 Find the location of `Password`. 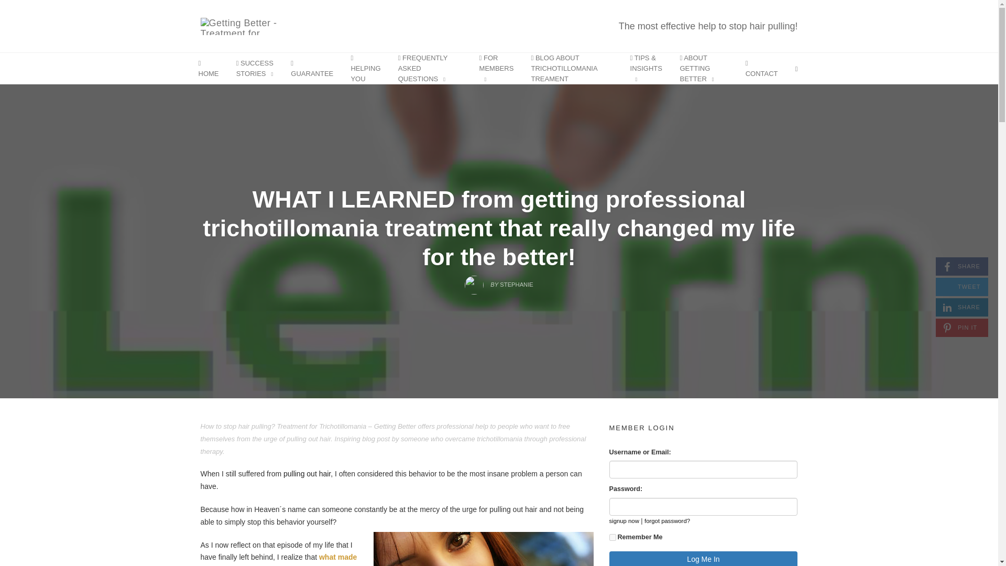

Password is located at coordinates (366, 68).